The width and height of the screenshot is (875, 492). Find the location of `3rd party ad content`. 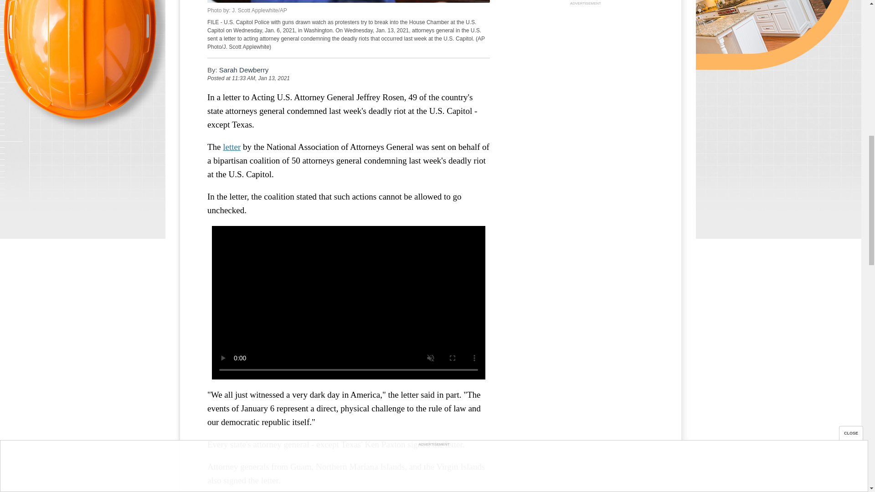

3rd party ad content is located at coordinates (585, 64).